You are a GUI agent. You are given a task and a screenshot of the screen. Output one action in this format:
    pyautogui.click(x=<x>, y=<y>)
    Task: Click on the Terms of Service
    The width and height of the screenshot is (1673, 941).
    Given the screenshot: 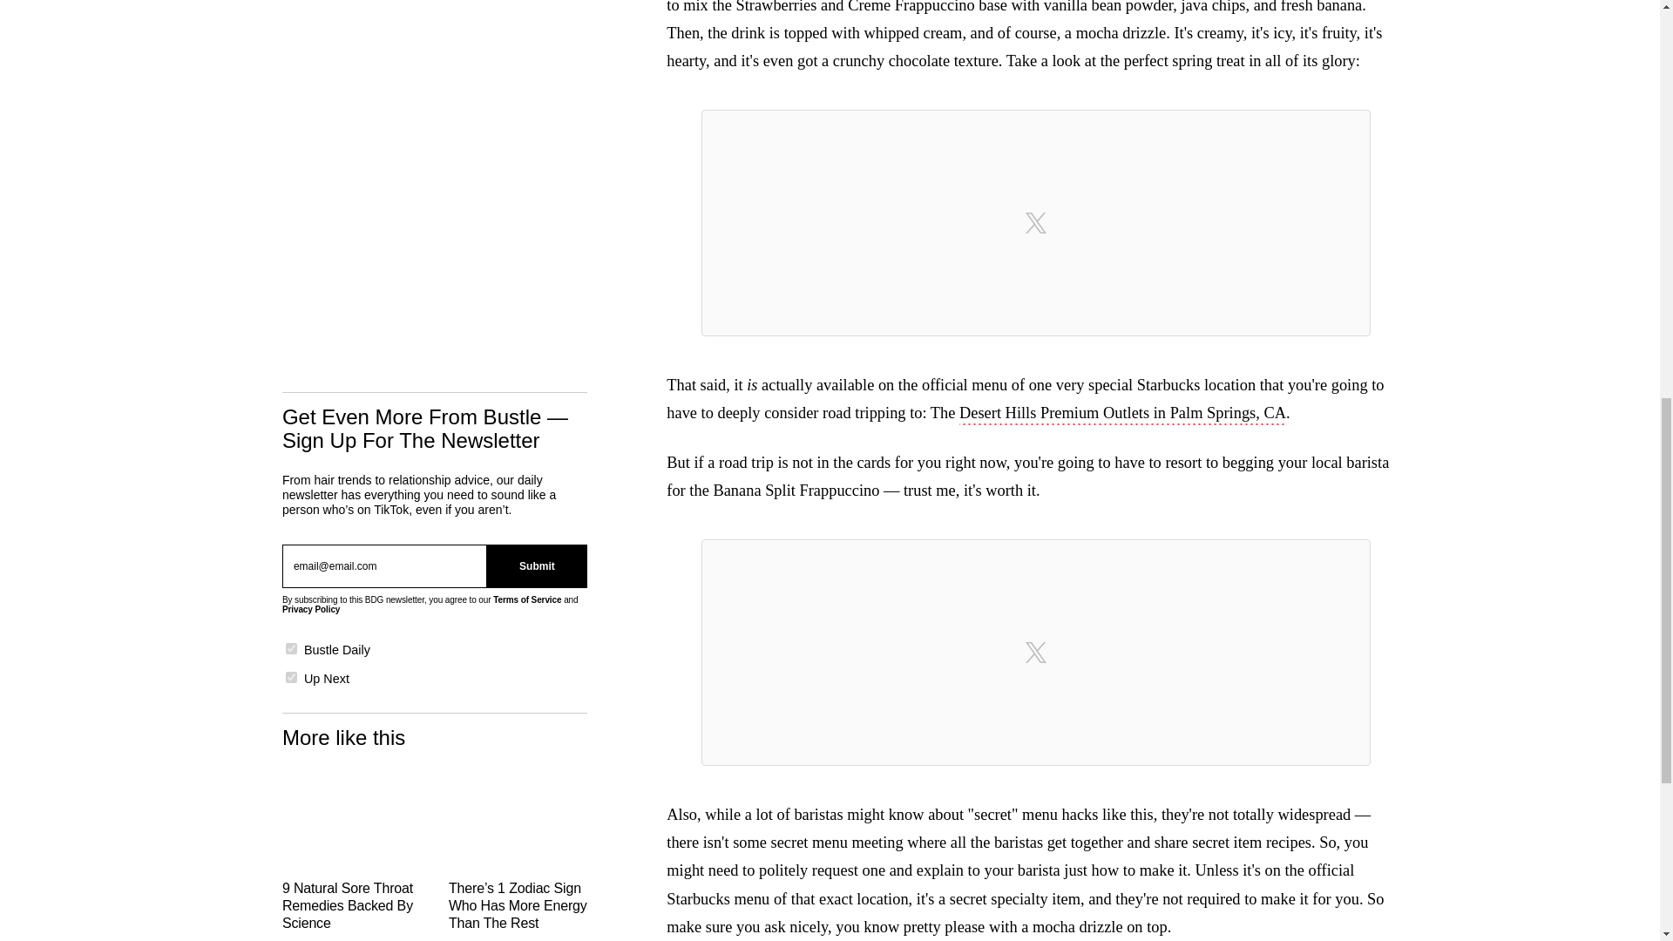 What is the action you would take?
    pyautogui.click(x=526, y=599)
    